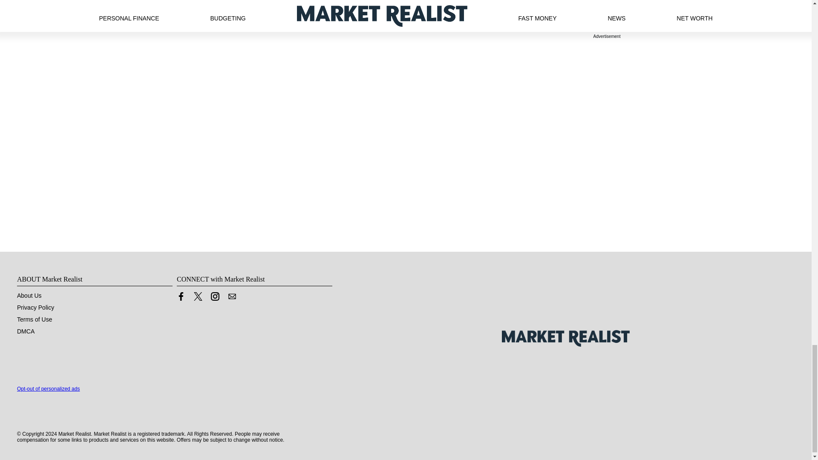  What do you see at coordinates (198, 298) in the screenshot?
I see `Link to X` at bounding box center [198, 298].